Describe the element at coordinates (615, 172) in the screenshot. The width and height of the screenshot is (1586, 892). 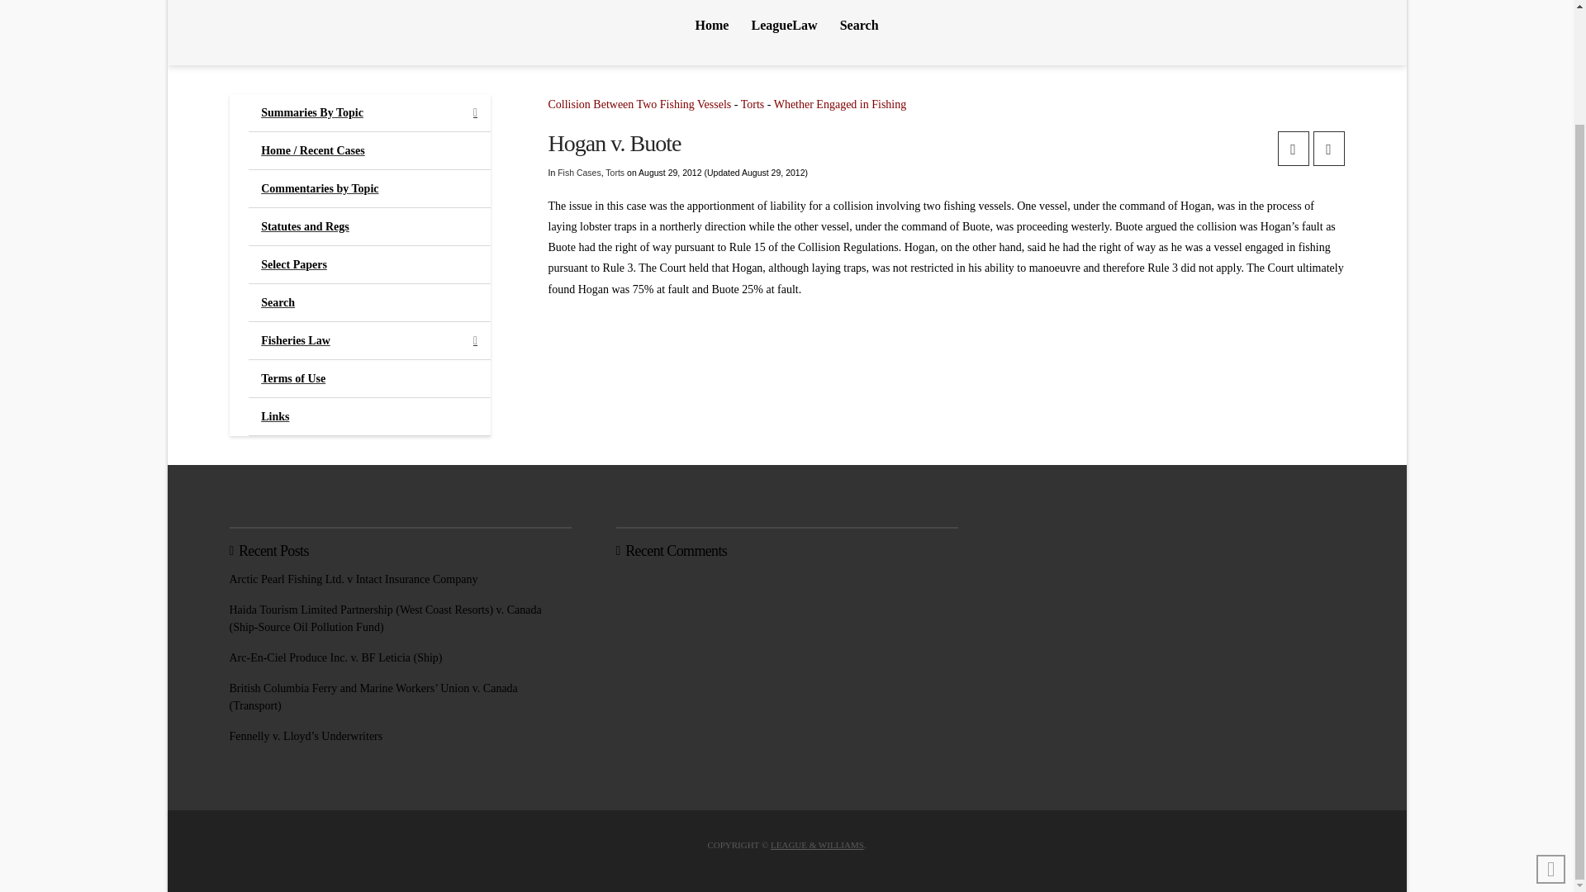
I see `Torts` at that location.